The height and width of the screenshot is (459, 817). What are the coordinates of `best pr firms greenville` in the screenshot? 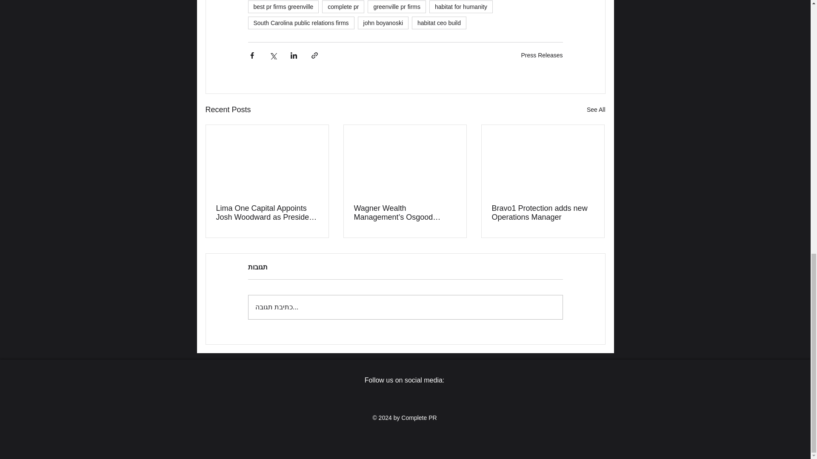 It's located at (283, 7).